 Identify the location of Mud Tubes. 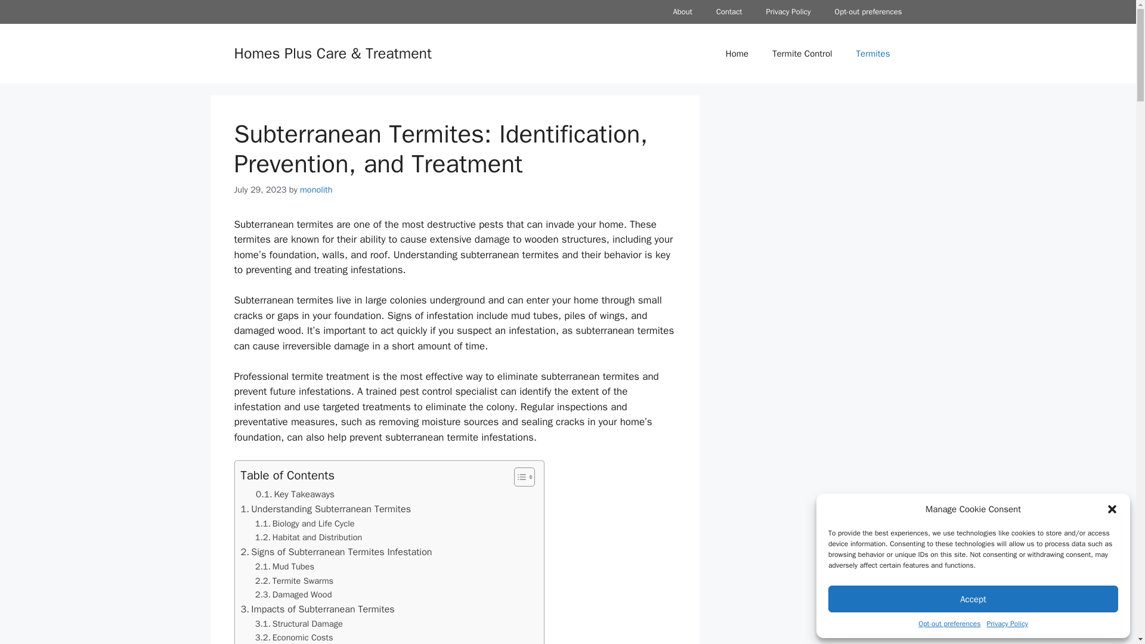
(284, 566).